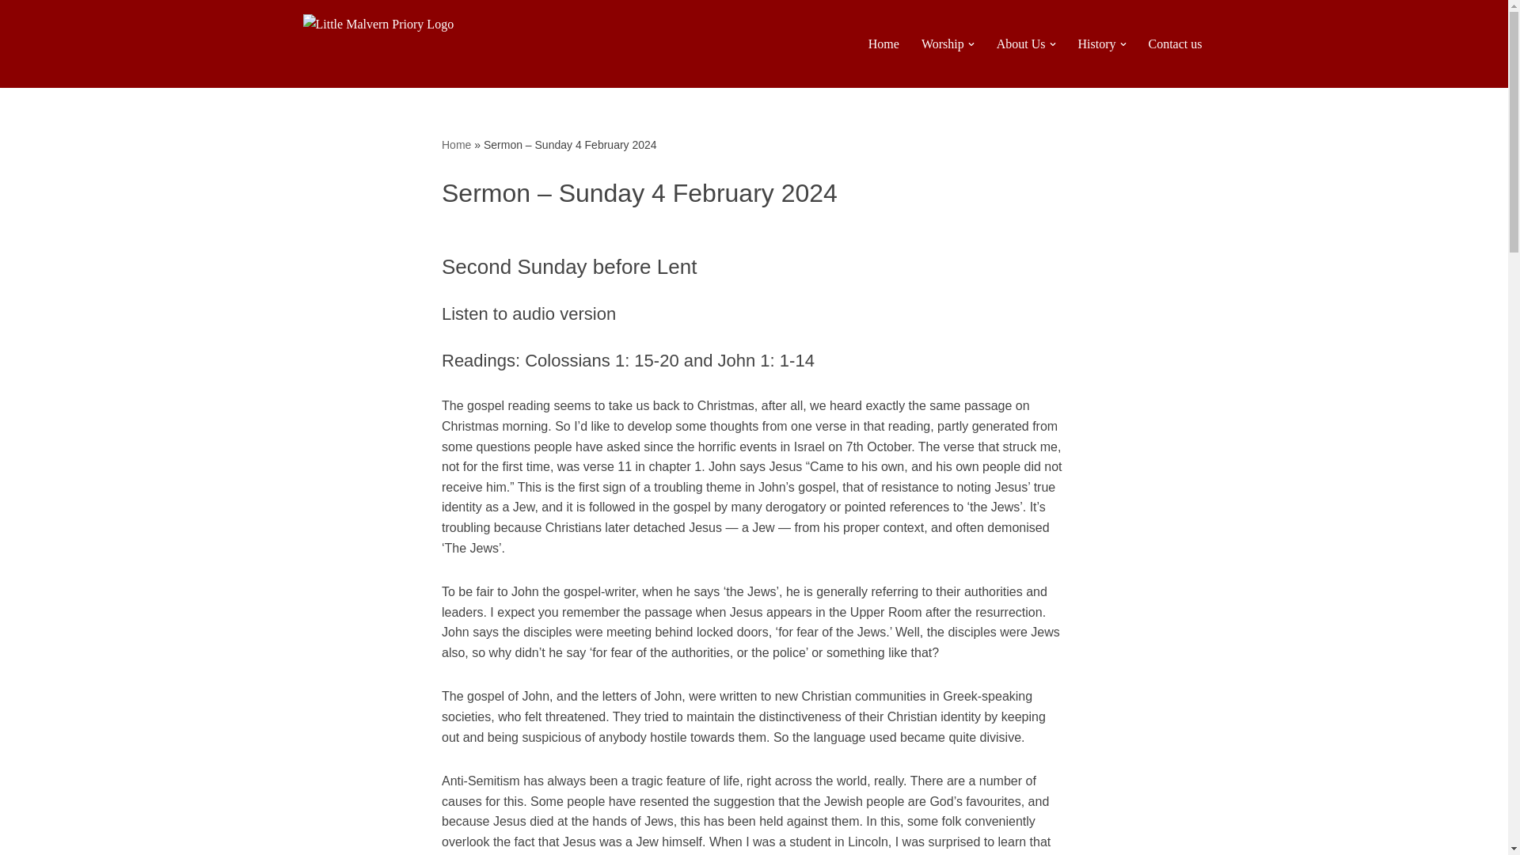 Image resolution: width=1520 pixels, height=855 pixels. Describe the element at coordinates (883, 44) in the screenshot. I see `Home` at that location.